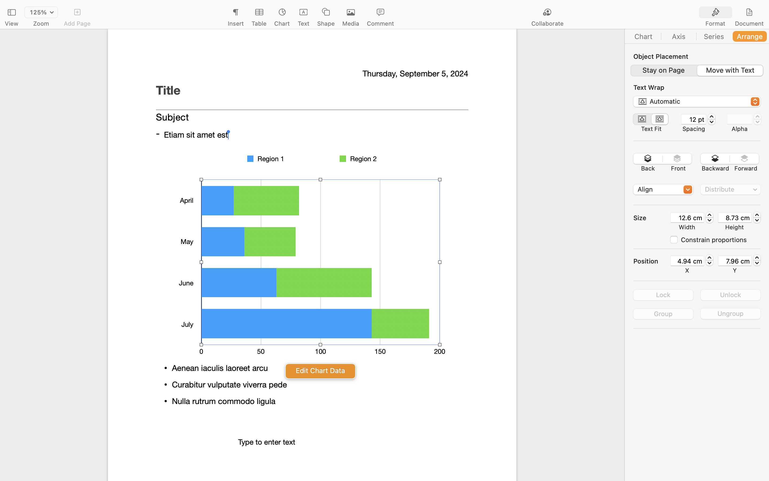 This screenshot has height=481, width=769. Describe the element at coordinates (649, 87) in the screenshot. I see `Text Wrap` at that location.